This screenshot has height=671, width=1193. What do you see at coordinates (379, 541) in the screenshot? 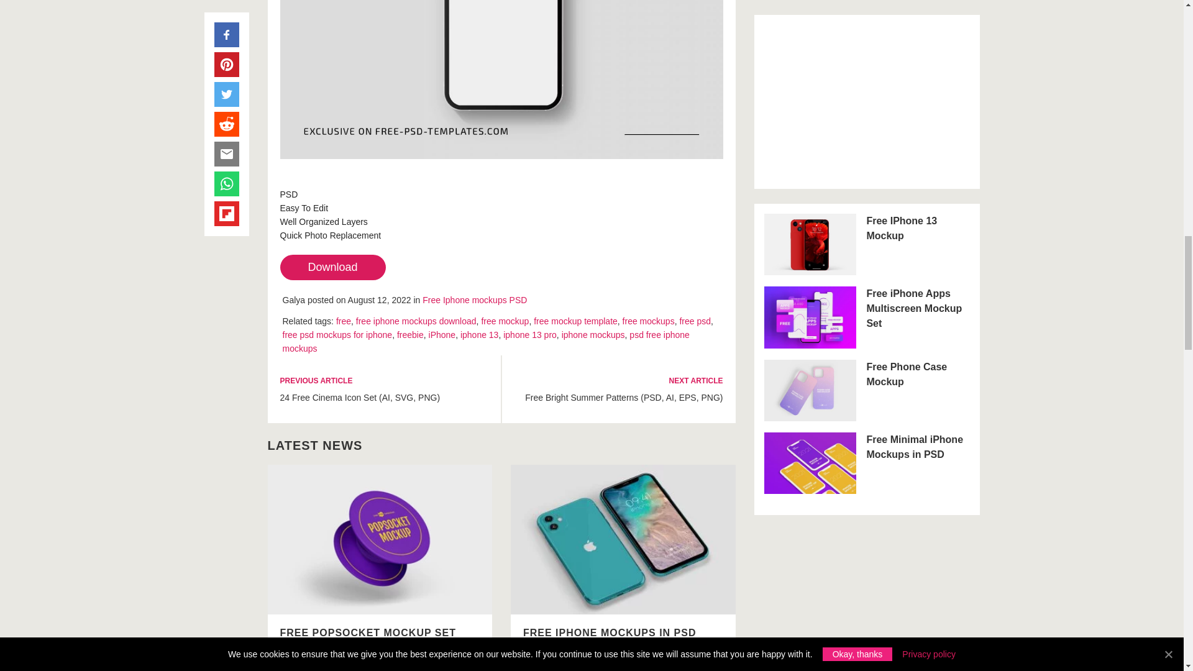
I see `Free Popsocket Mockup Set` at bounding box center [379, 541].